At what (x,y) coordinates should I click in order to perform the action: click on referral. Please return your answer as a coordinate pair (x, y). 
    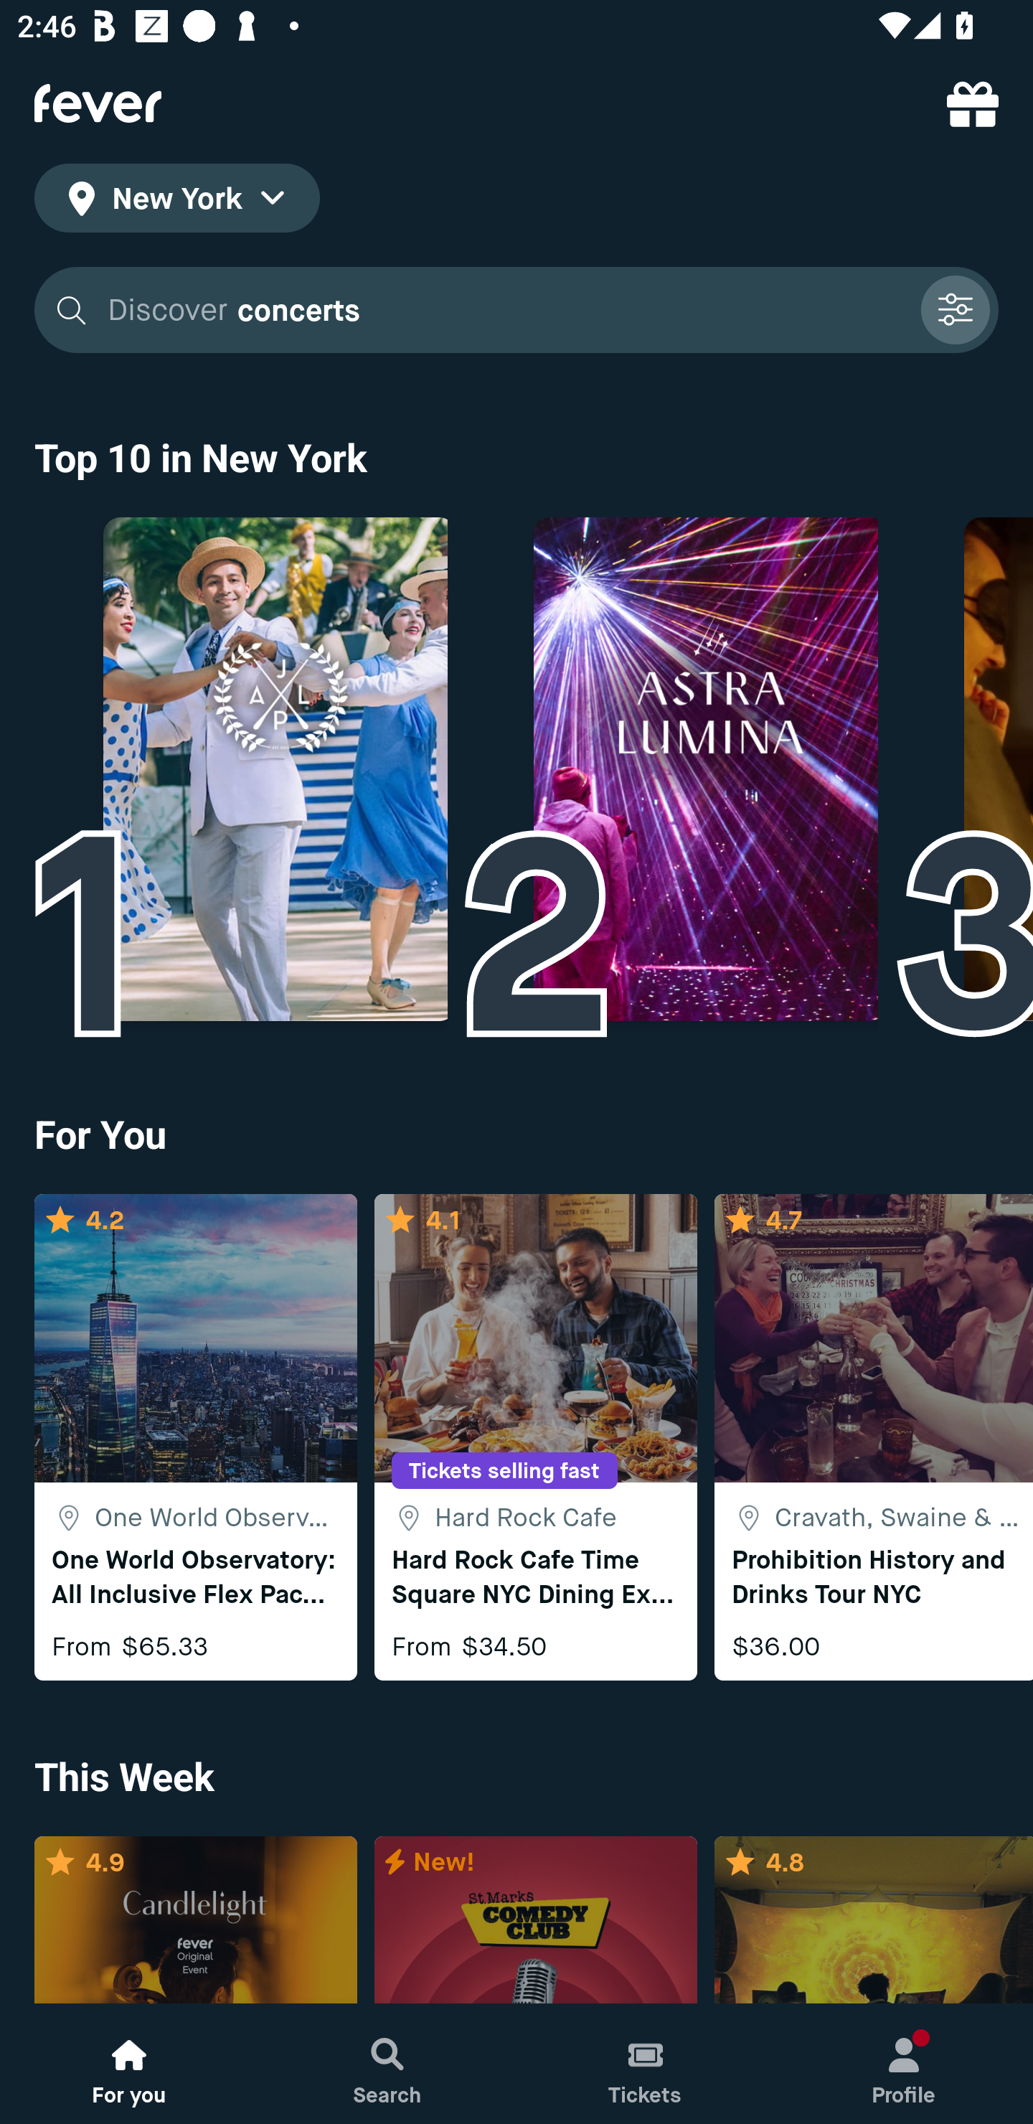
    Looking at the image, I should click on (973, 103).